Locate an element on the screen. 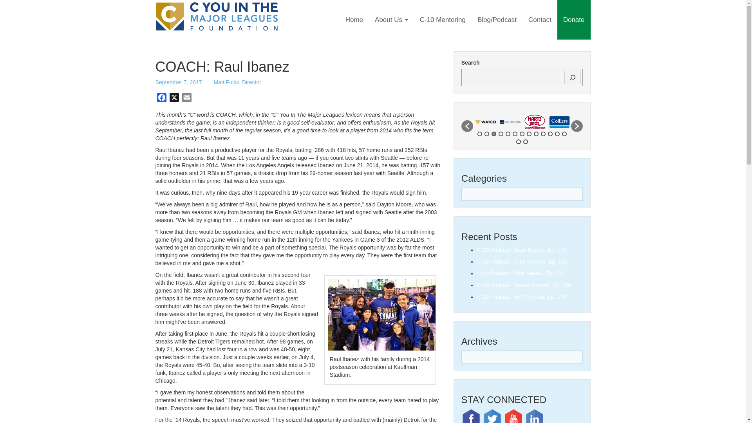 This screenshot has height=423, width=752. 3 is located at coordinates (494, 134).